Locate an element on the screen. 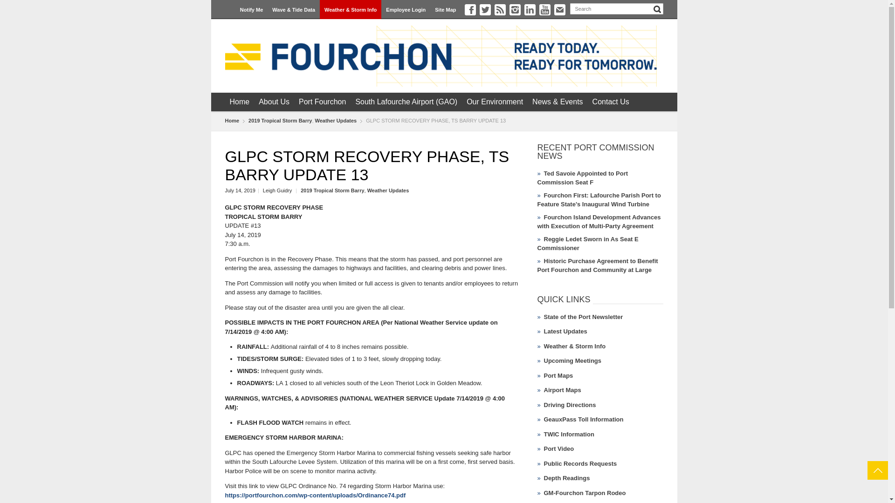  About Us is located at coordinates (274, 102).